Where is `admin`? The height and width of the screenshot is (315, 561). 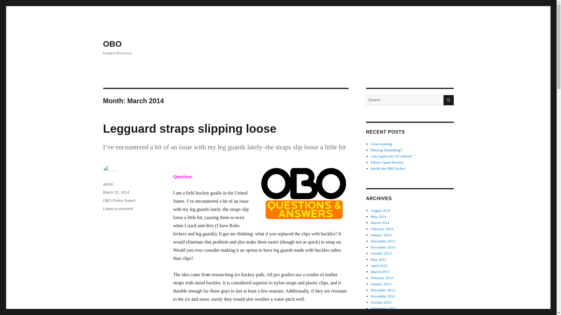 admin is located at coordinates (108, 184).